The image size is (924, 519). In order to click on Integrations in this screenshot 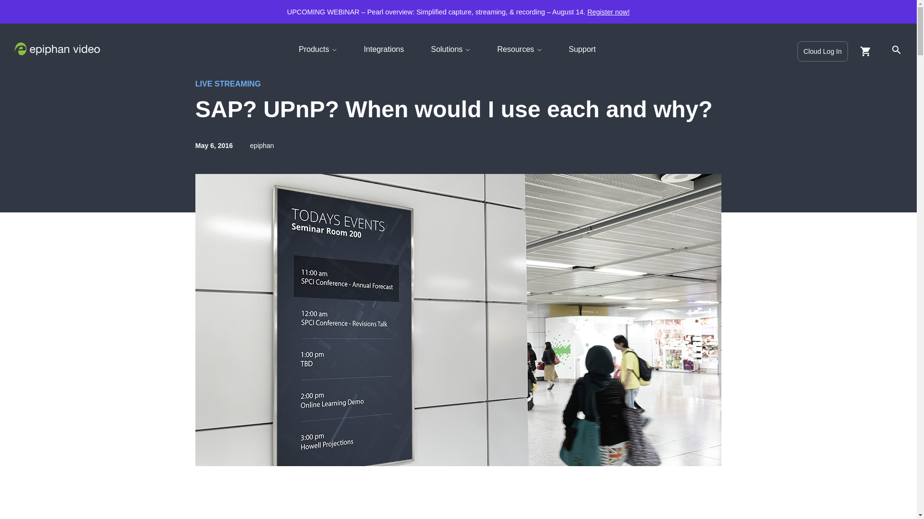, I will do `click(386, 49)`.